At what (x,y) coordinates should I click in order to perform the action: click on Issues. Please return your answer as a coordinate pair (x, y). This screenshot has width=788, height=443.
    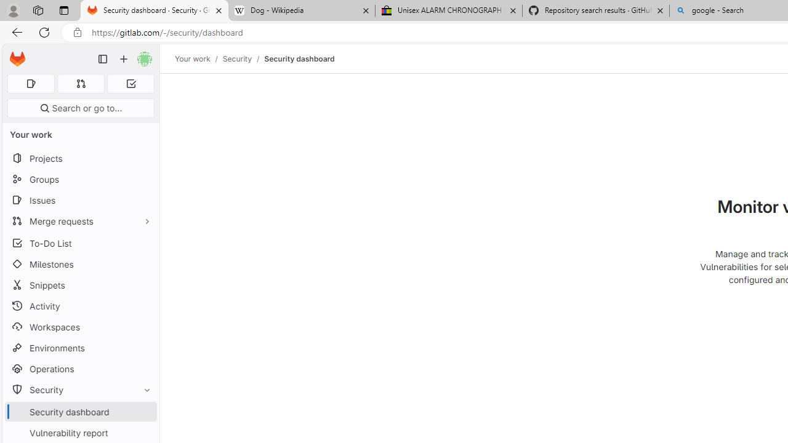
    Looking at the image, I should click on (80, 200).